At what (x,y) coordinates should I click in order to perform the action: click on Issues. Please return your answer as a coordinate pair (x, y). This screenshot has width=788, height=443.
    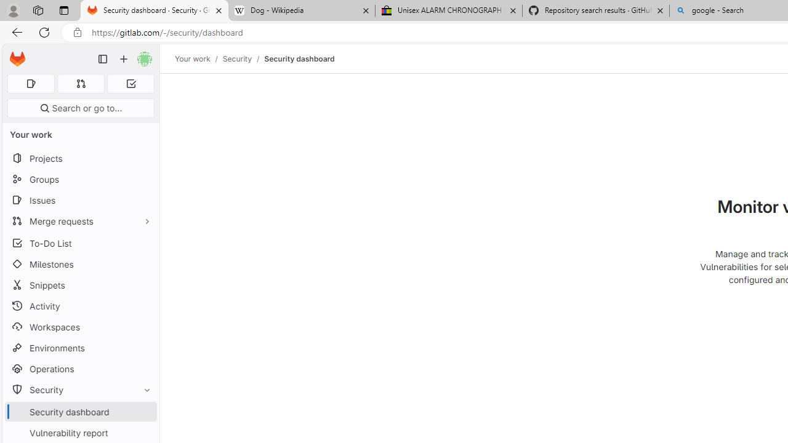
    Looking at the image, I should click on (80, 200).